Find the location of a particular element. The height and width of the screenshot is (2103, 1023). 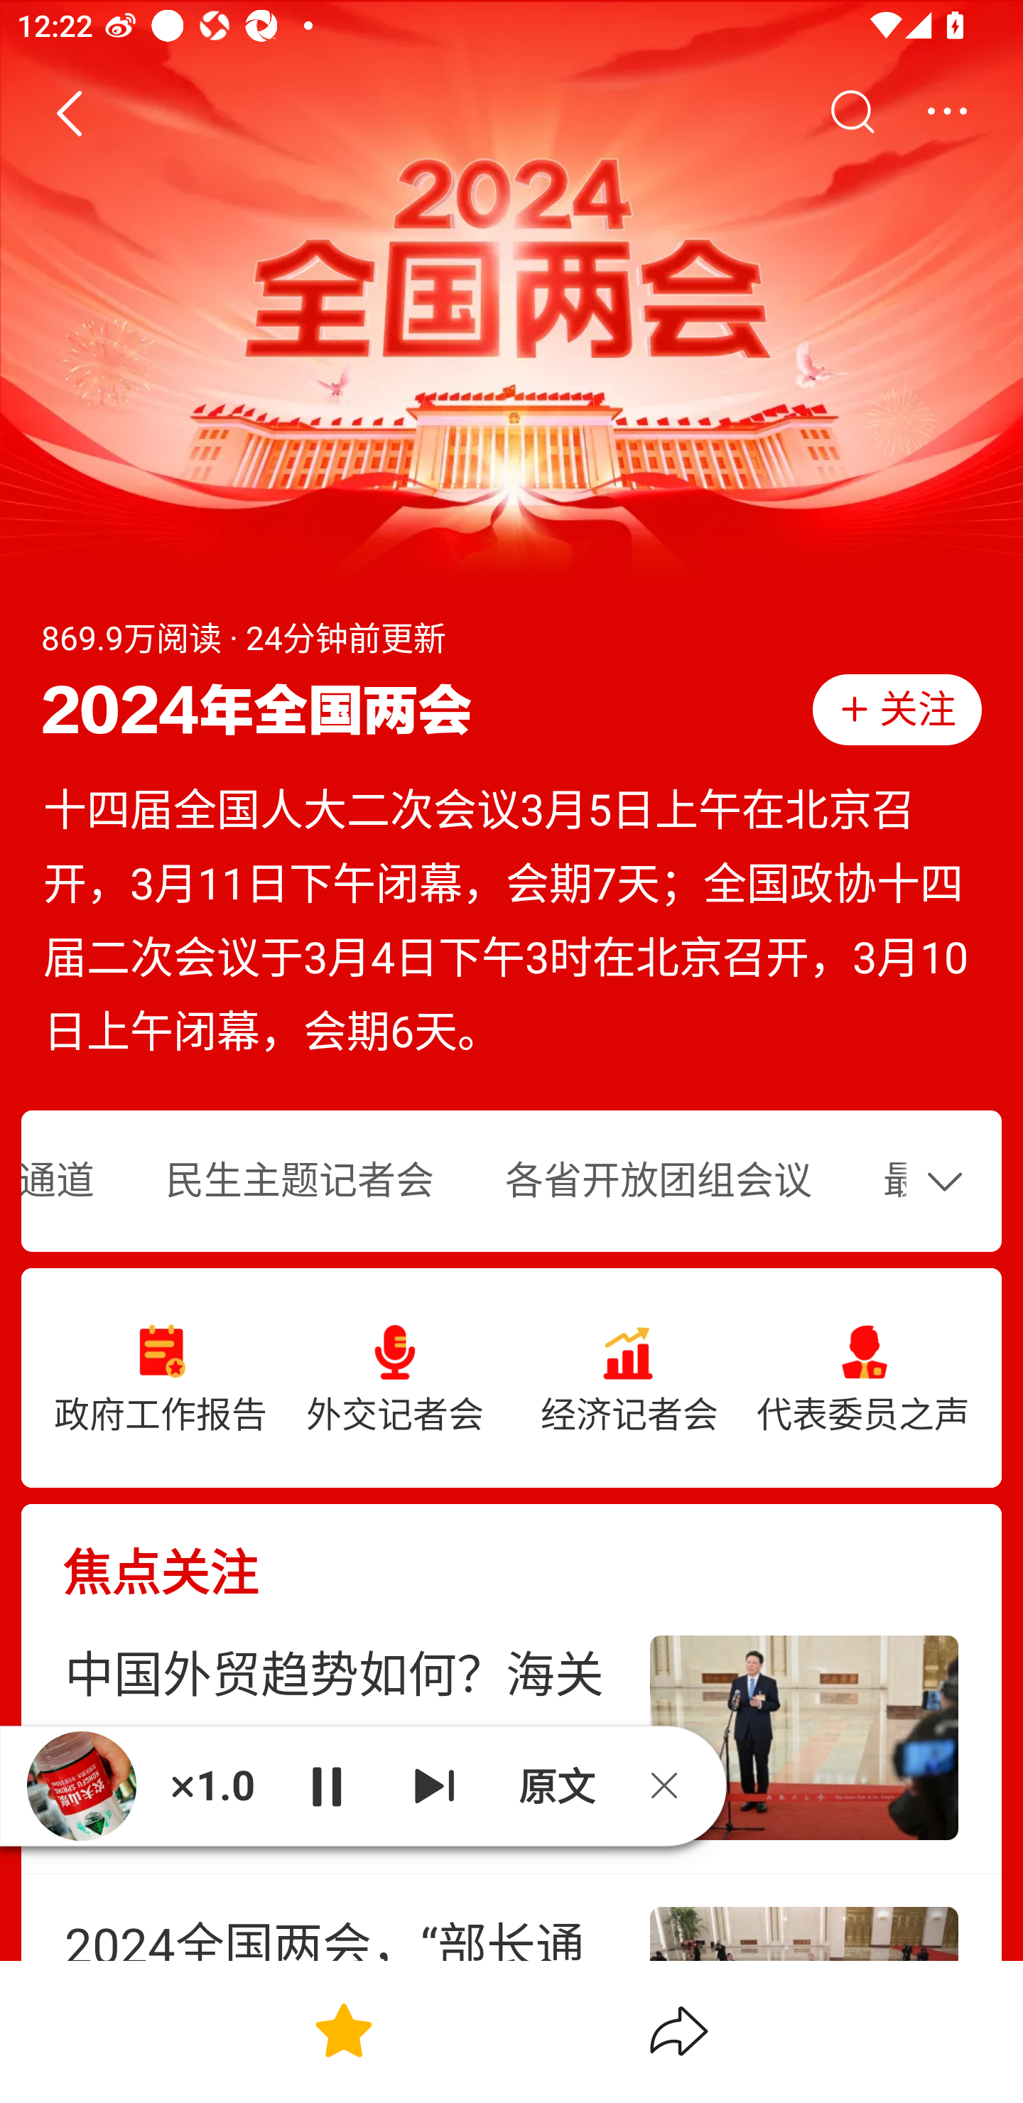

播放器 is located at coordinates (81, 1786).